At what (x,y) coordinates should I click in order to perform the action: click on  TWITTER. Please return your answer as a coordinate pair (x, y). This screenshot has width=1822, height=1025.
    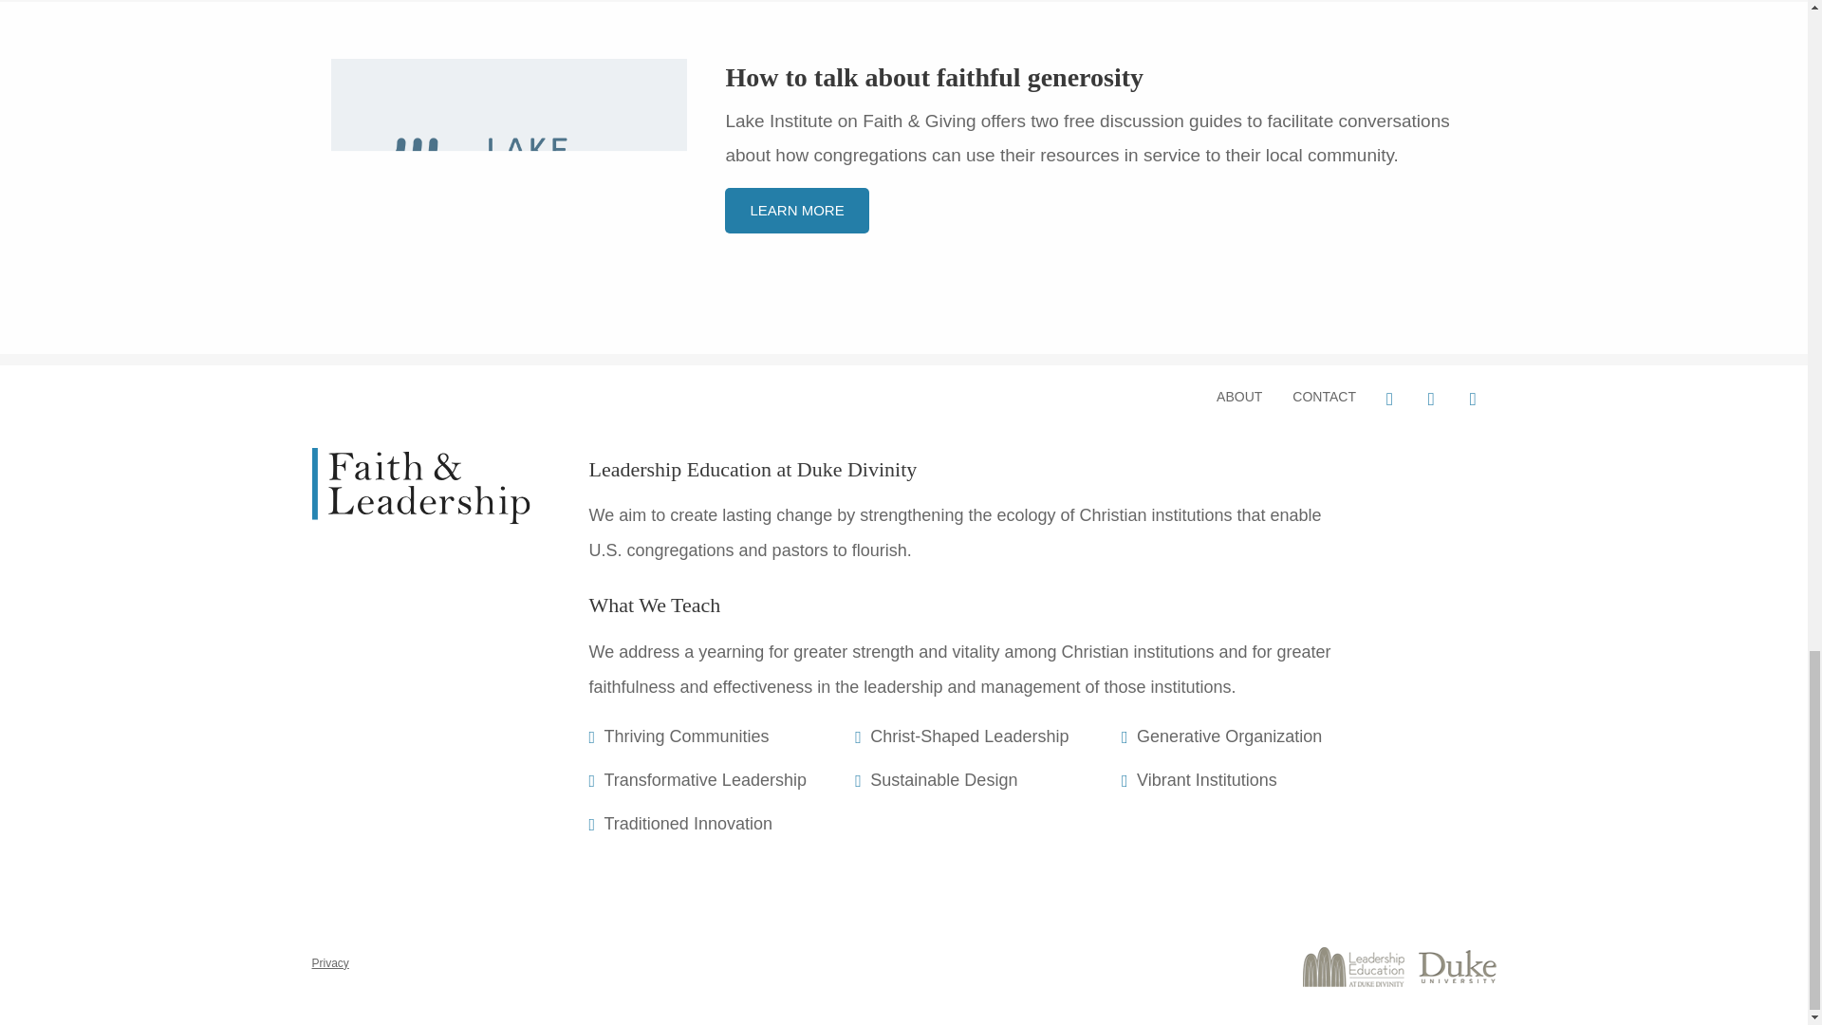
    Looking at the image, I should click on (1433, 399).